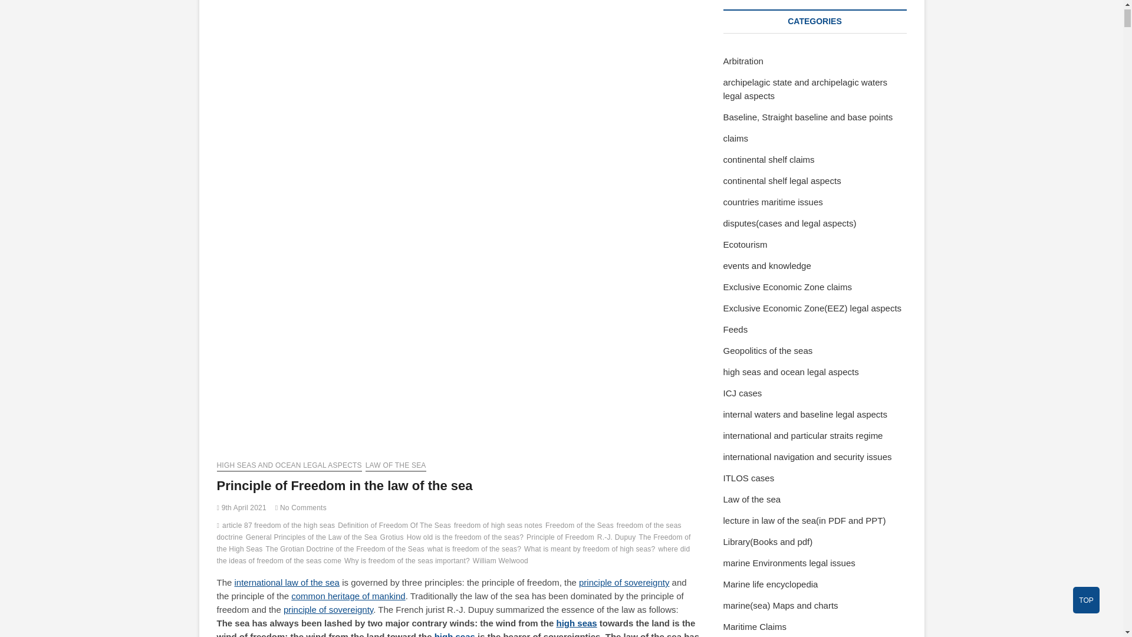 This screenshot has width=1132, height=637. What do you see at coordinates (624, 582) in the screenshot?
I see `Principle of Sovereignty on the law of the sea` at bounding box center [624, 582].